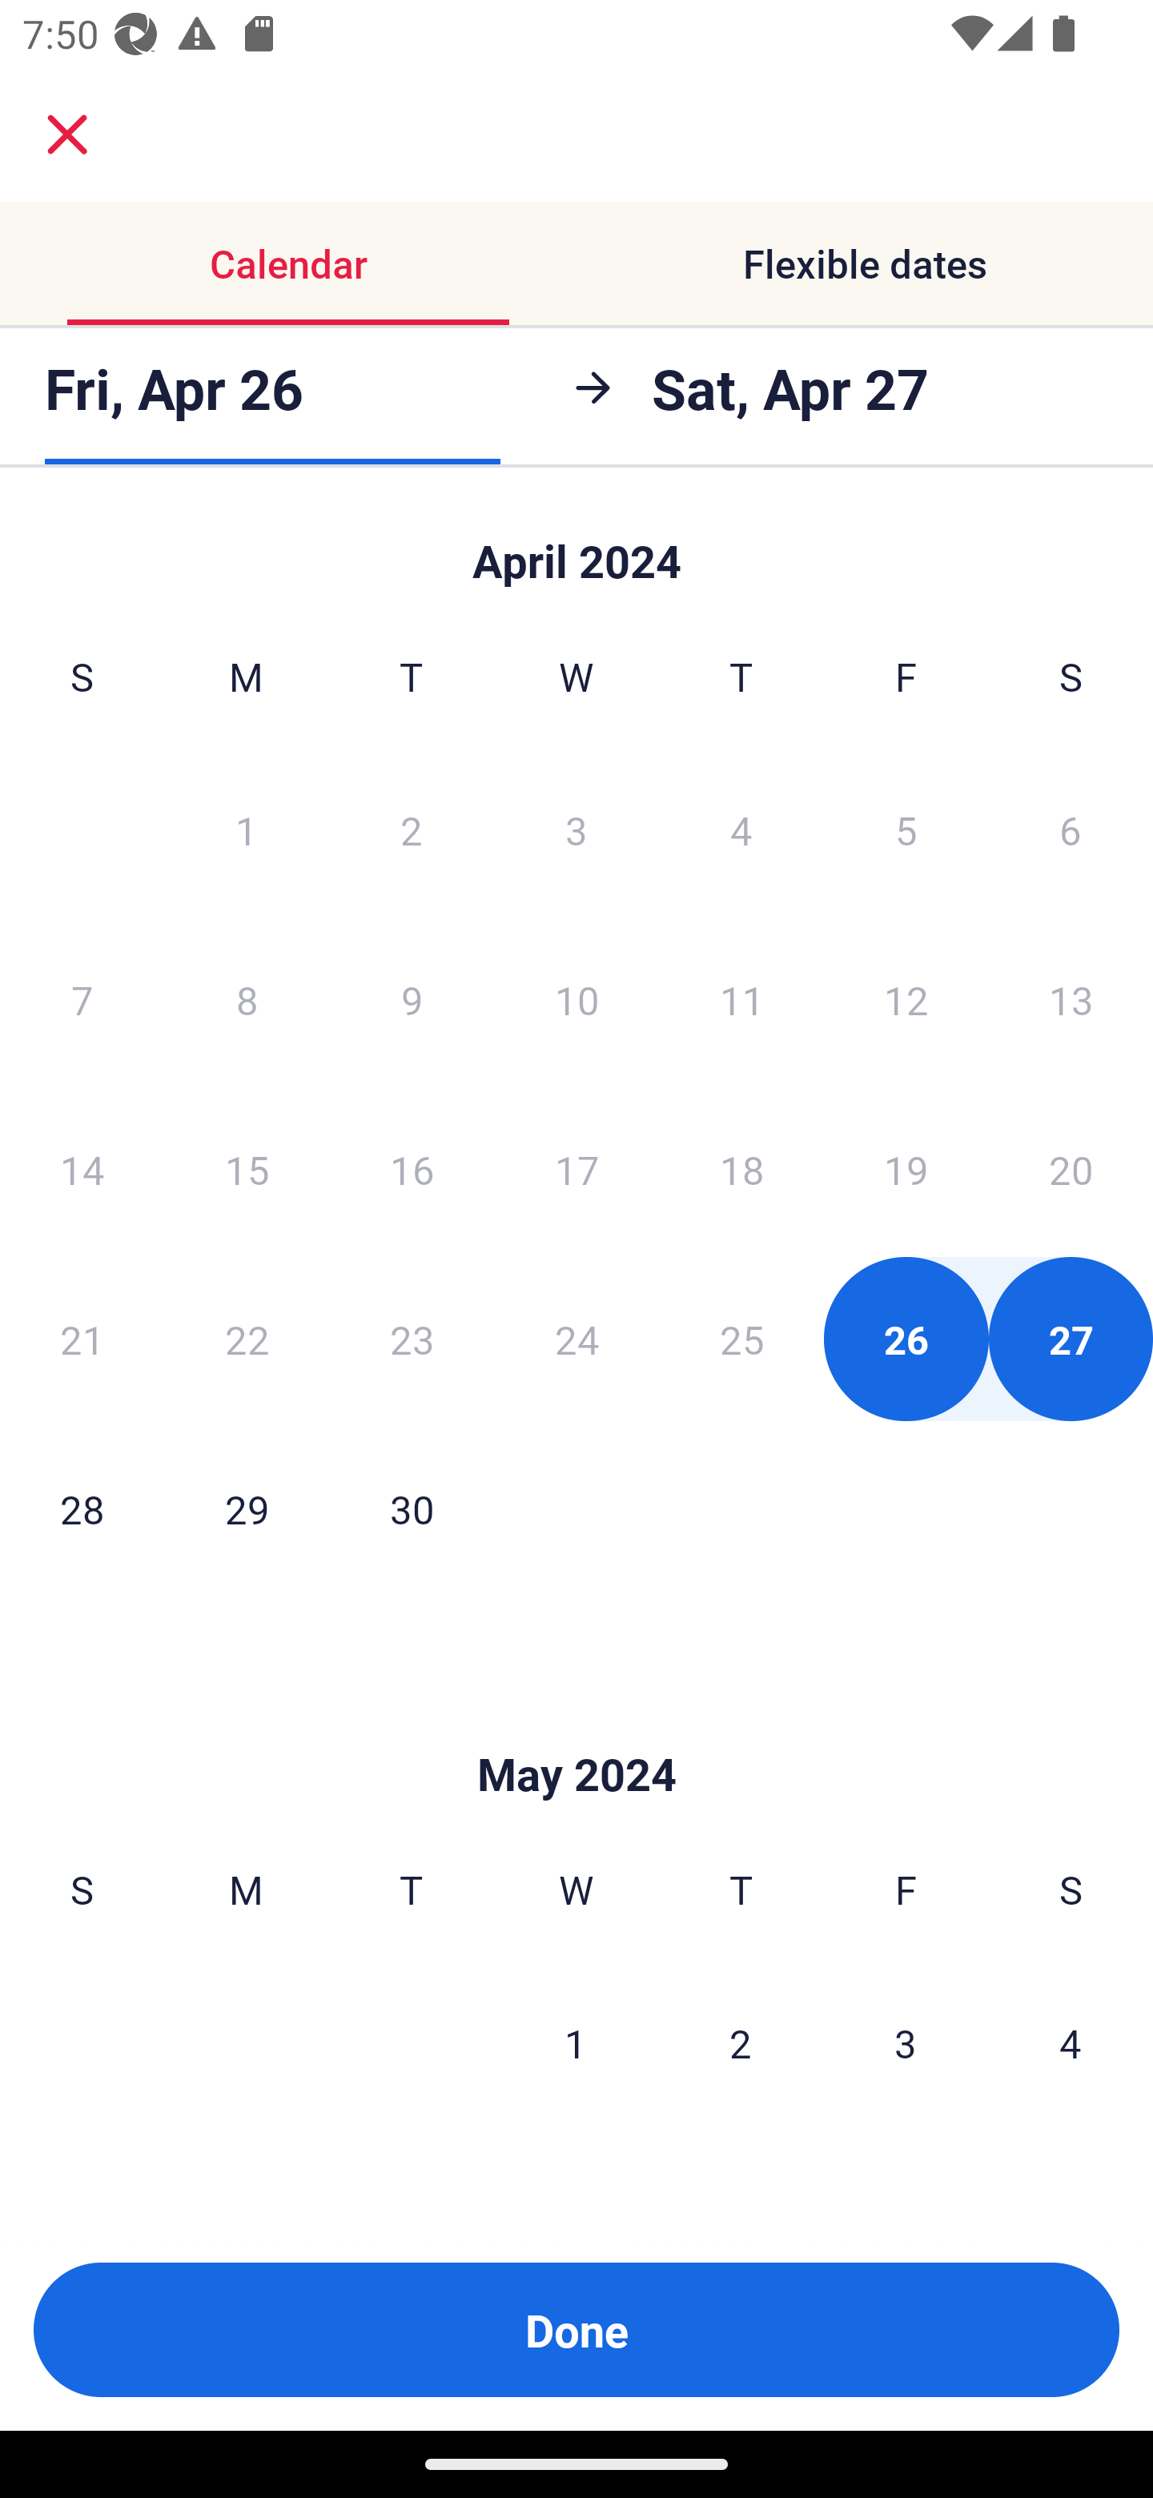 This screenshot has width=1153, height=2498. Describe the element at coordinates (741, 2043) in the screenshot. I see `2 Thursday, May 2, 2024` at that location.